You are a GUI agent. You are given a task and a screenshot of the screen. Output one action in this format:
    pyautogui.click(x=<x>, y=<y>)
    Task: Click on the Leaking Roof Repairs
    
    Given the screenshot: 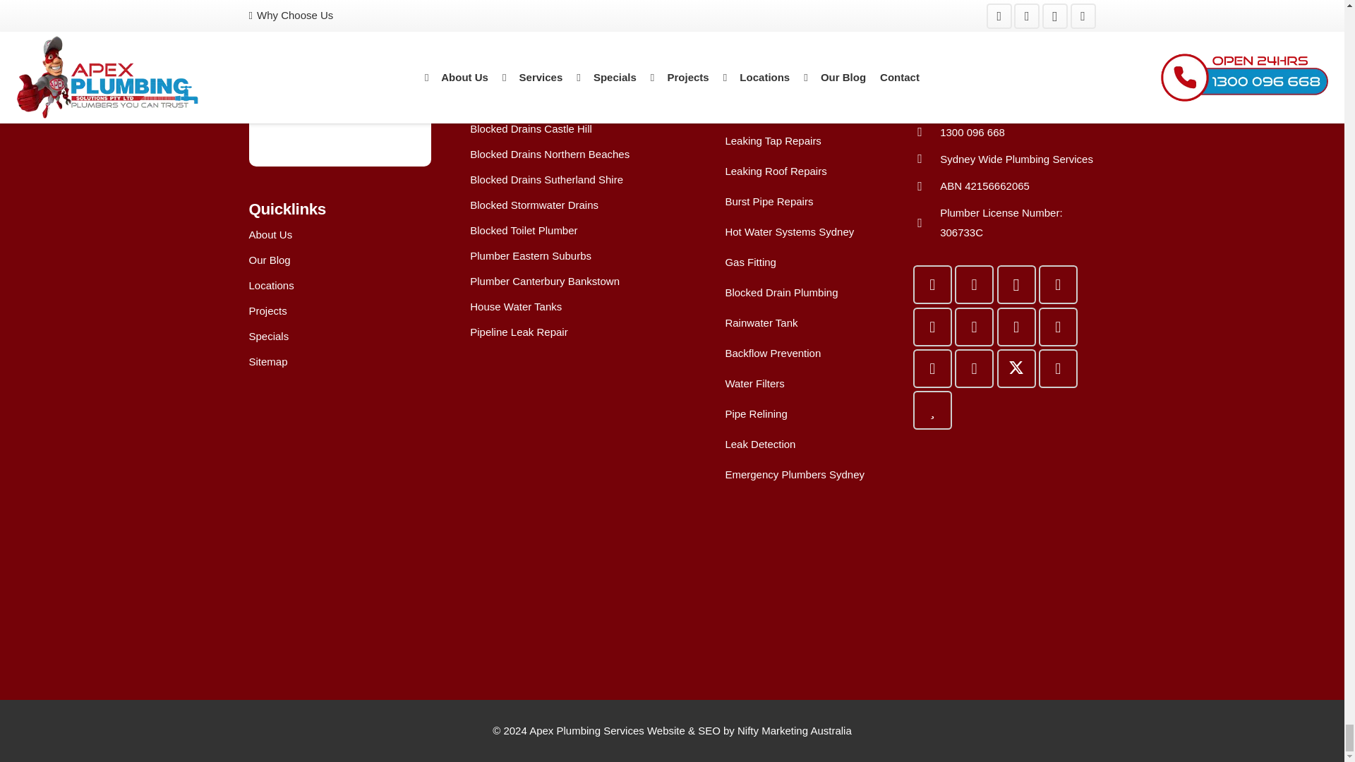 What is the action you would take?
    pyautogui.click(x=776, y=171)
    